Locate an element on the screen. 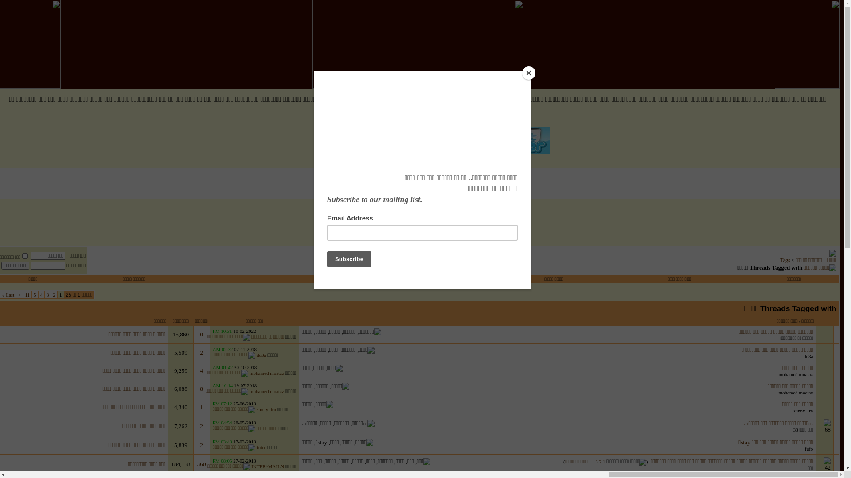 This screenshot has height=478, width=851. 1 is located at coordinates (604, 462).